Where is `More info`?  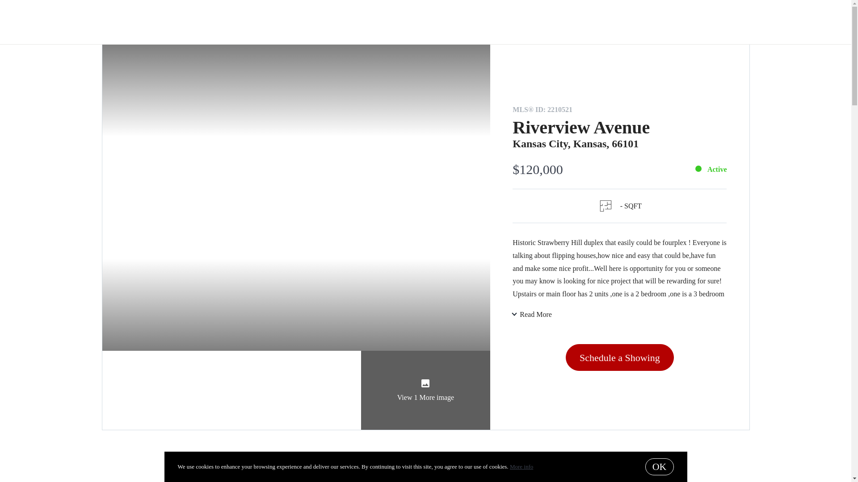
More info is located at coordinates (521, 466).